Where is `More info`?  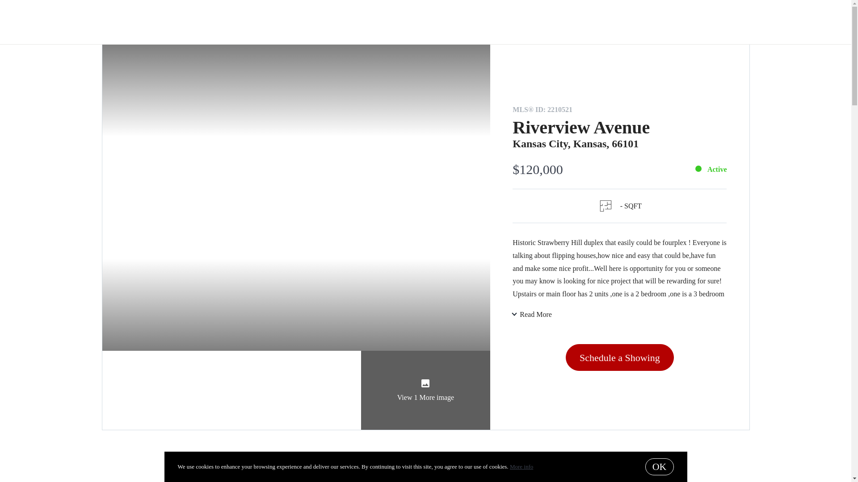
More info is located at coordinates (521, 466).